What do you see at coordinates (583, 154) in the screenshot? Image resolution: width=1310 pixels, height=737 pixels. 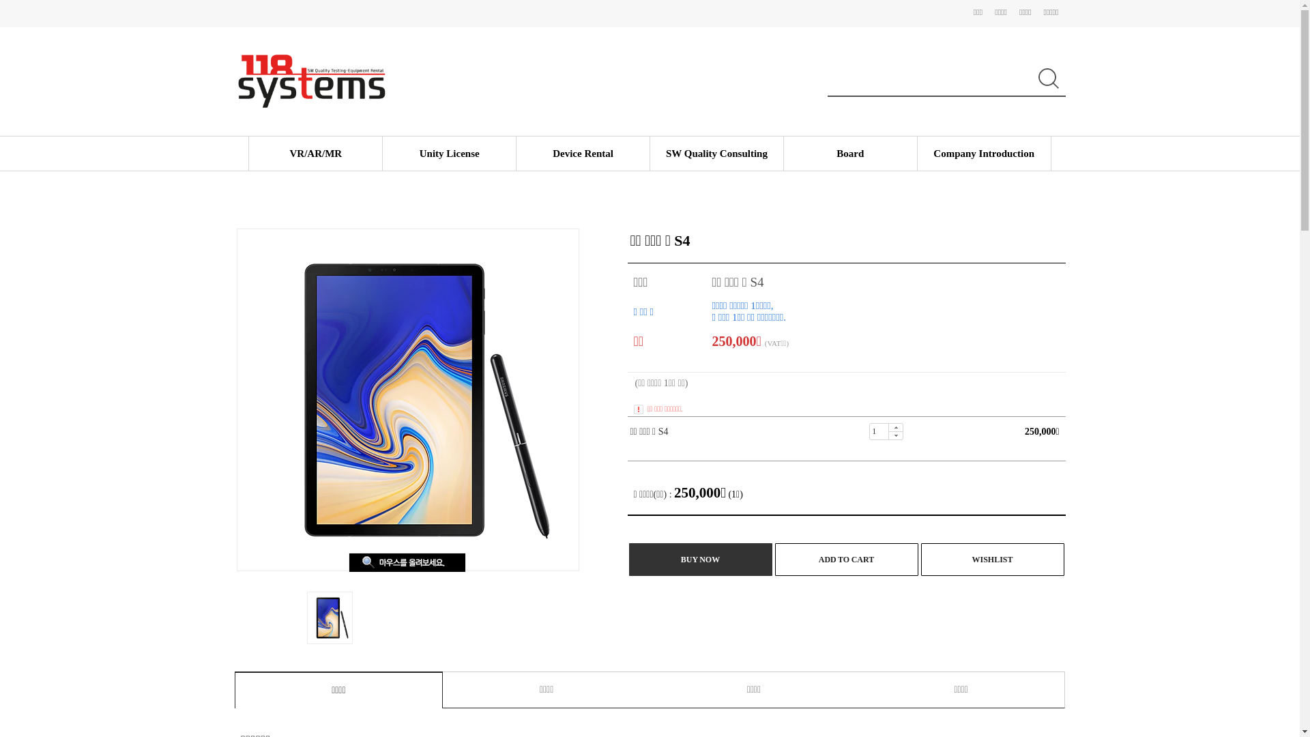 I see `Device Rental` at bounding box center [583, 154].